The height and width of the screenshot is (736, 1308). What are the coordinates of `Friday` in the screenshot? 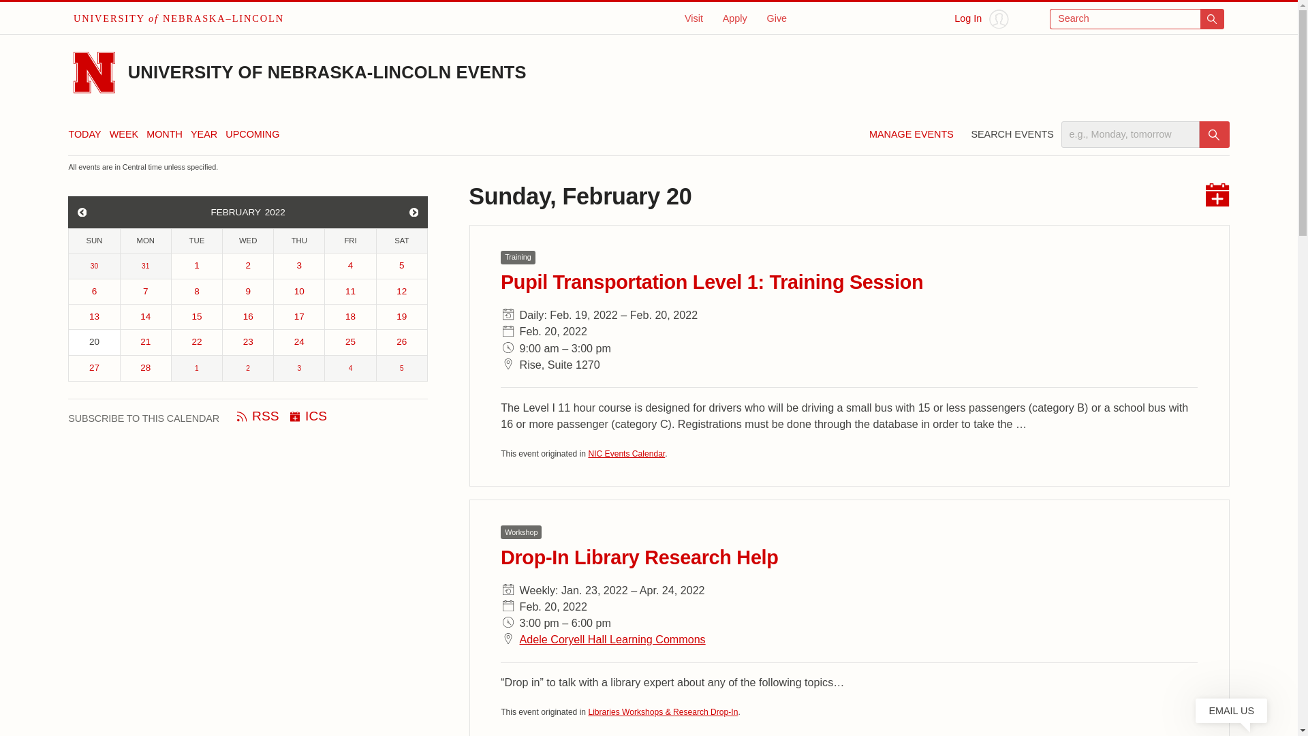 It's located at (350, 241).